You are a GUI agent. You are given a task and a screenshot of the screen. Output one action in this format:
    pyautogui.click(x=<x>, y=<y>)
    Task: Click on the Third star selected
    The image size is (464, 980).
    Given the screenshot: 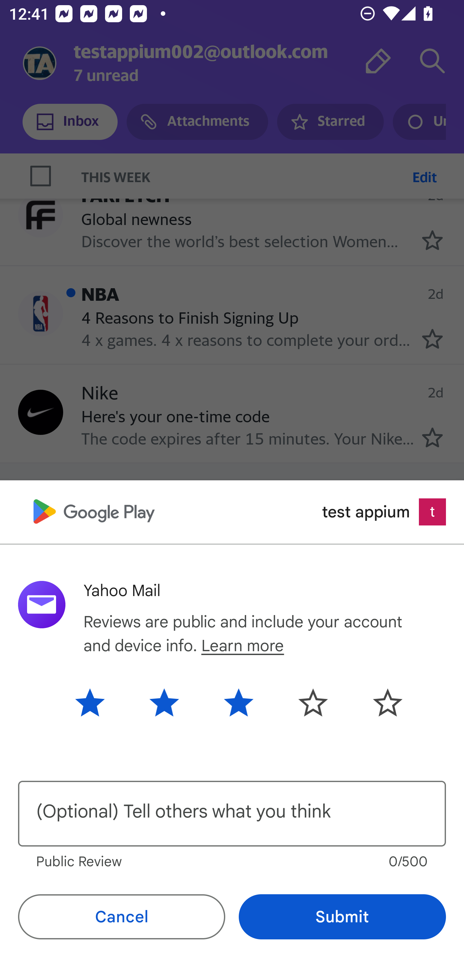 What is the action you would take?
    pyautogui.click(x=238, y=702)
    